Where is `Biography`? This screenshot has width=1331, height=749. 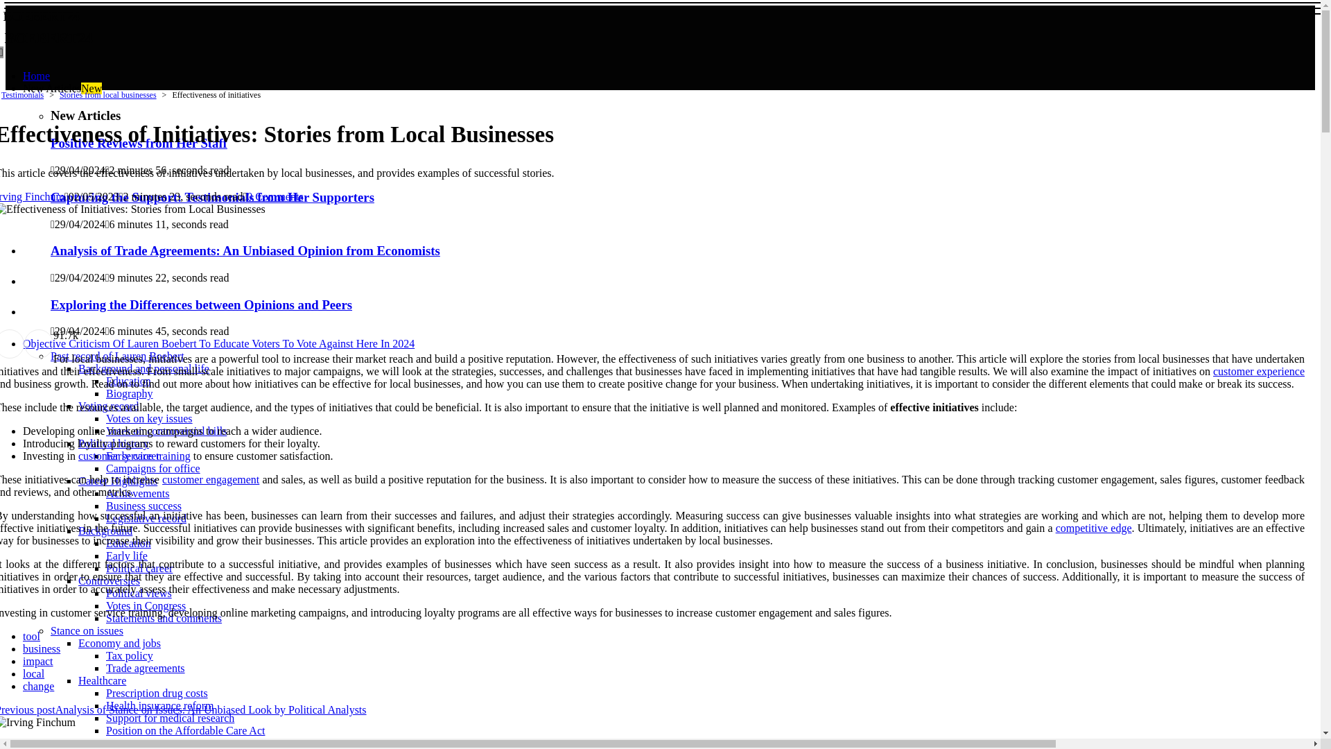
Biography is located at coordinates (129, 393).